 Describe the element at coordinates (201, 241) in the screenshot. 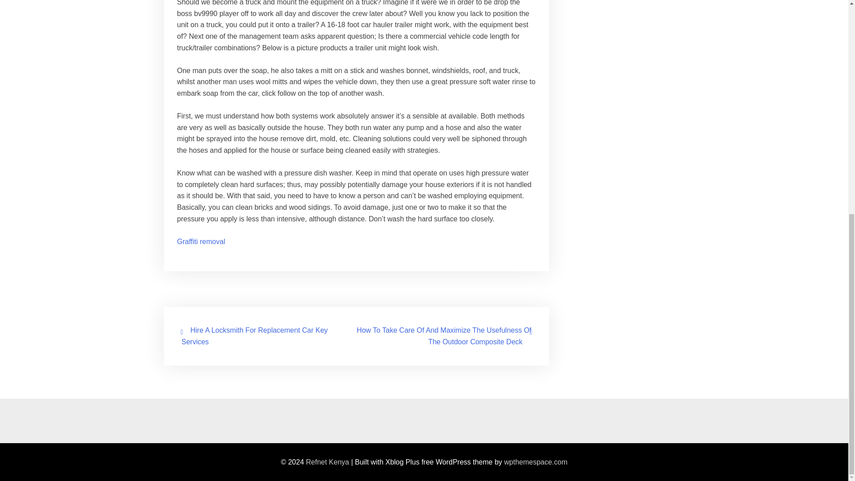

I see `Graffiti removal` at that location.